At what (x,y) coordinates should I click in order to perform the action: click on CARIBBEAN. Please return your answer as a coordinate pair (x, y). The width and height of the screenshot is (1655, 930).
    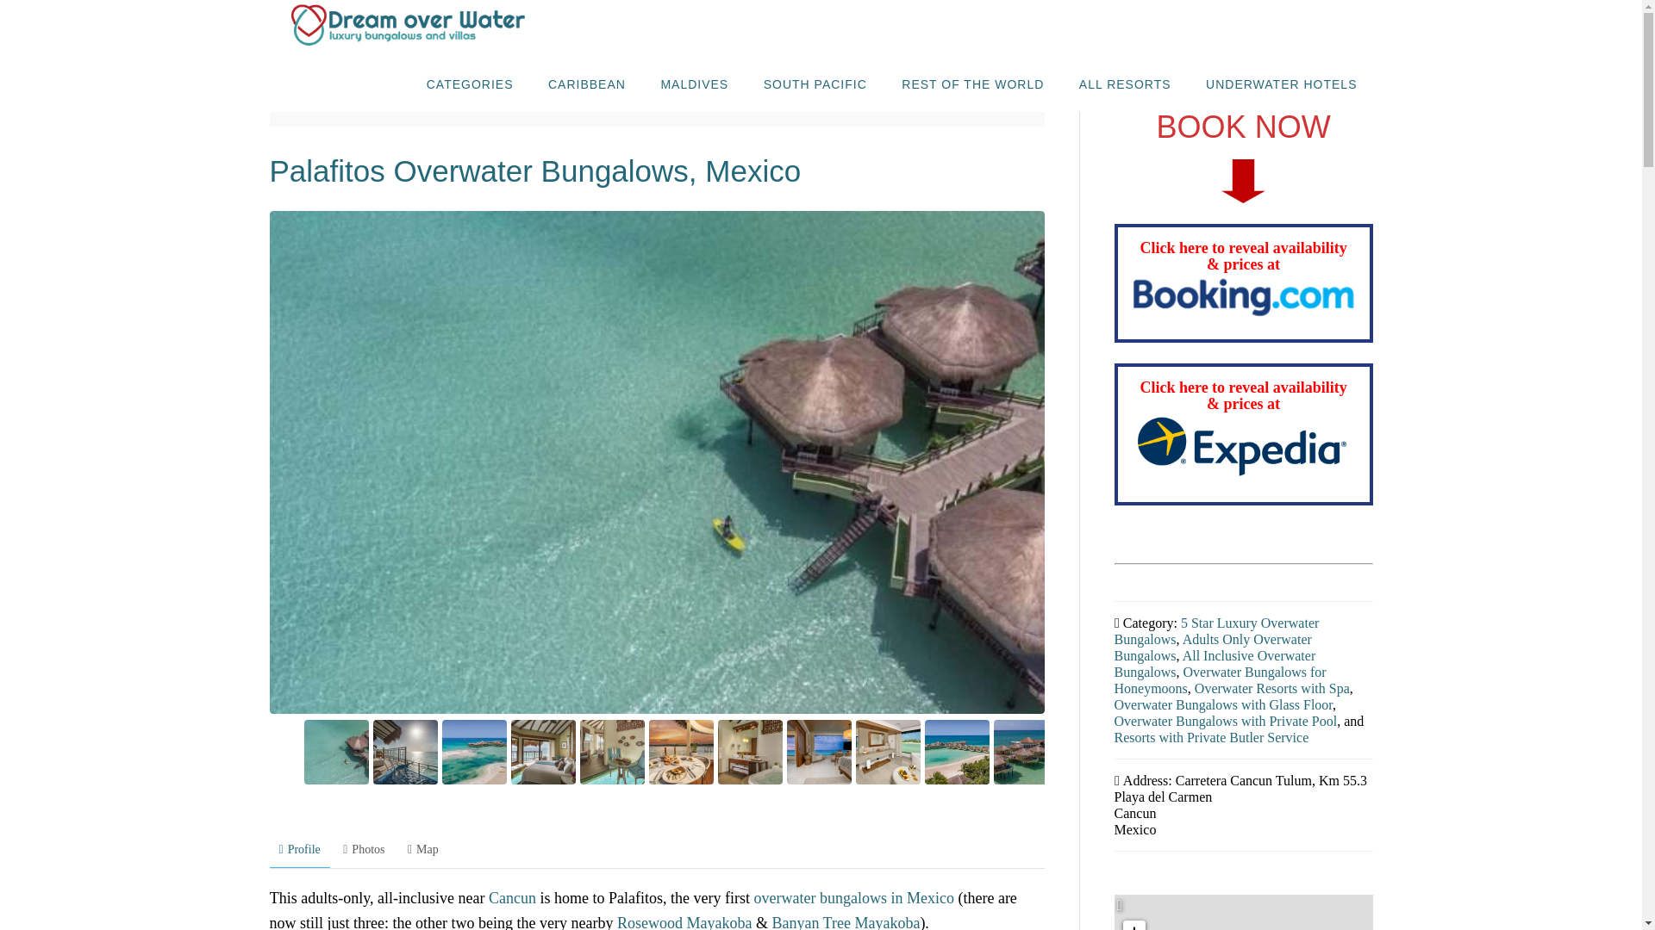
    Looking at the image, I should click on (587, 83).